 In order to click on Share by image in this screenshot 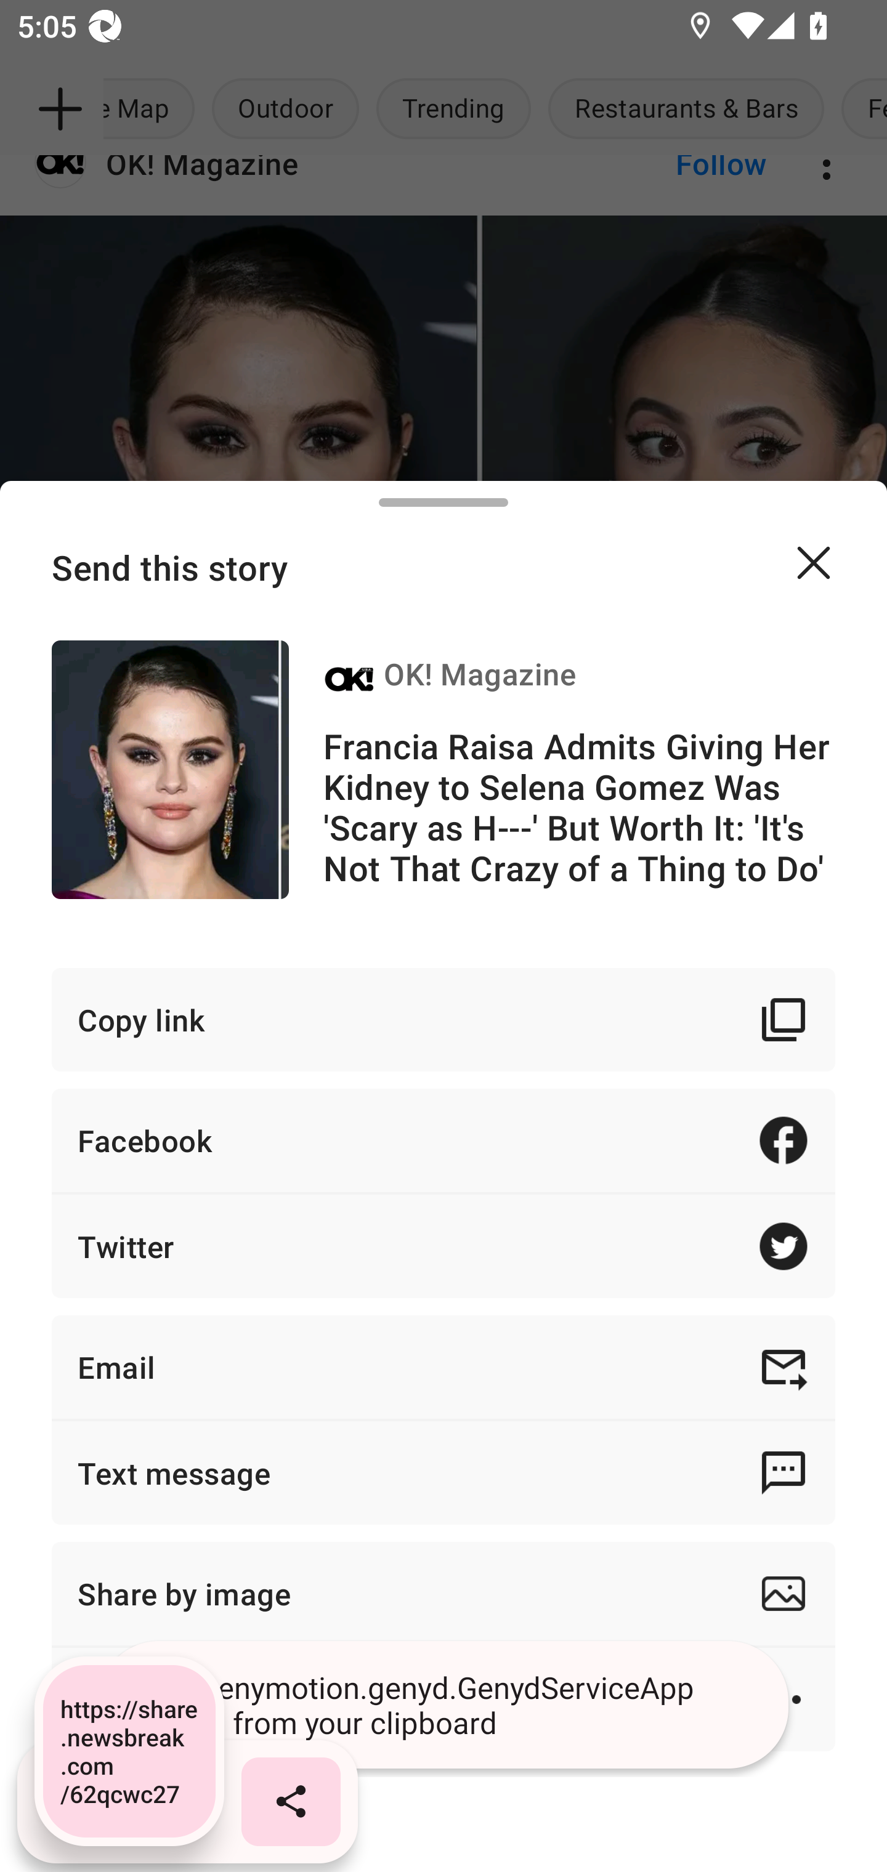, I will do `click(443, 1594)`.